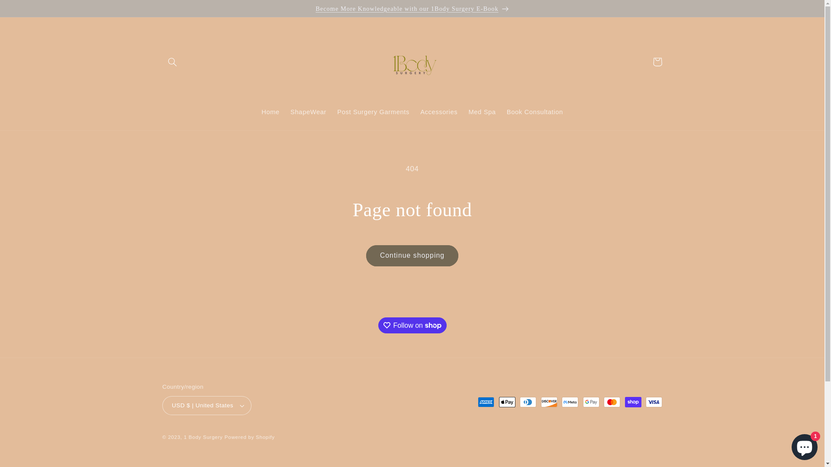  Describe the element at coordinates (482, 112) in the screenshot. I see `Med Spa` at that location.